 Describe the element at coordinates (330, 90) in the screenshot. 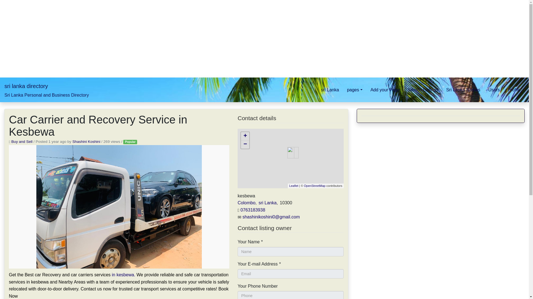

I see `sri Lanka` at that location.